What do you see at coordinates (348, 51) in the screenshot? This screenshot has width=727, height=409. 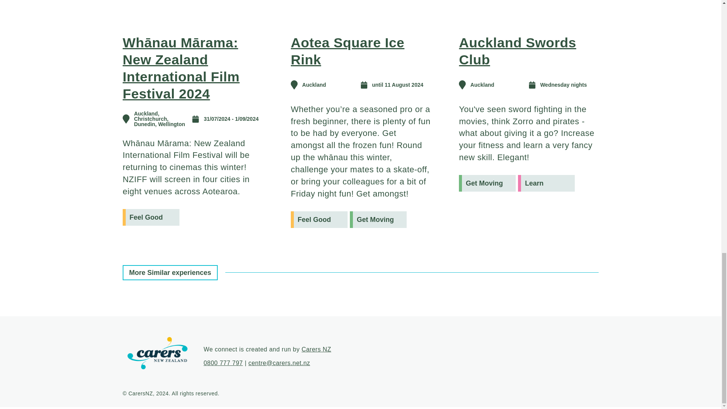 I see `Aotea Square Ice Rink` at bounding box center [348, 51].